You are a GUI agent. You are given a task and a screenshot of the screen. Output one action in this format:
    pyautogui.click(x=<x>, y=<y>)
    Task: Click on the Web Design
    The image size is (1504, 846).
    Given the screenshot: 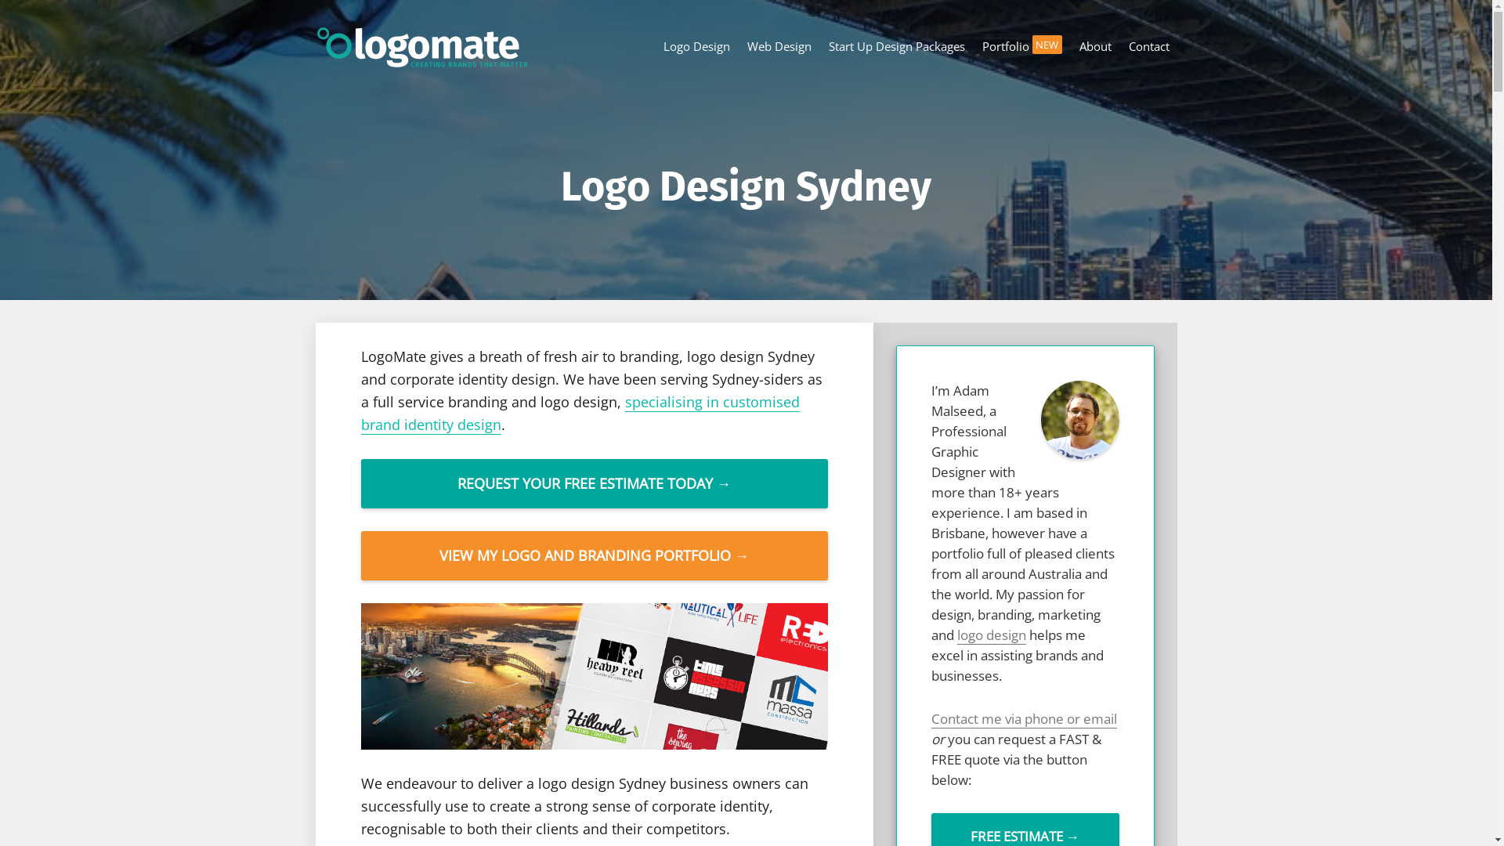 What is the action you would take?
    pyautogui.click(x=779, y=47)
    